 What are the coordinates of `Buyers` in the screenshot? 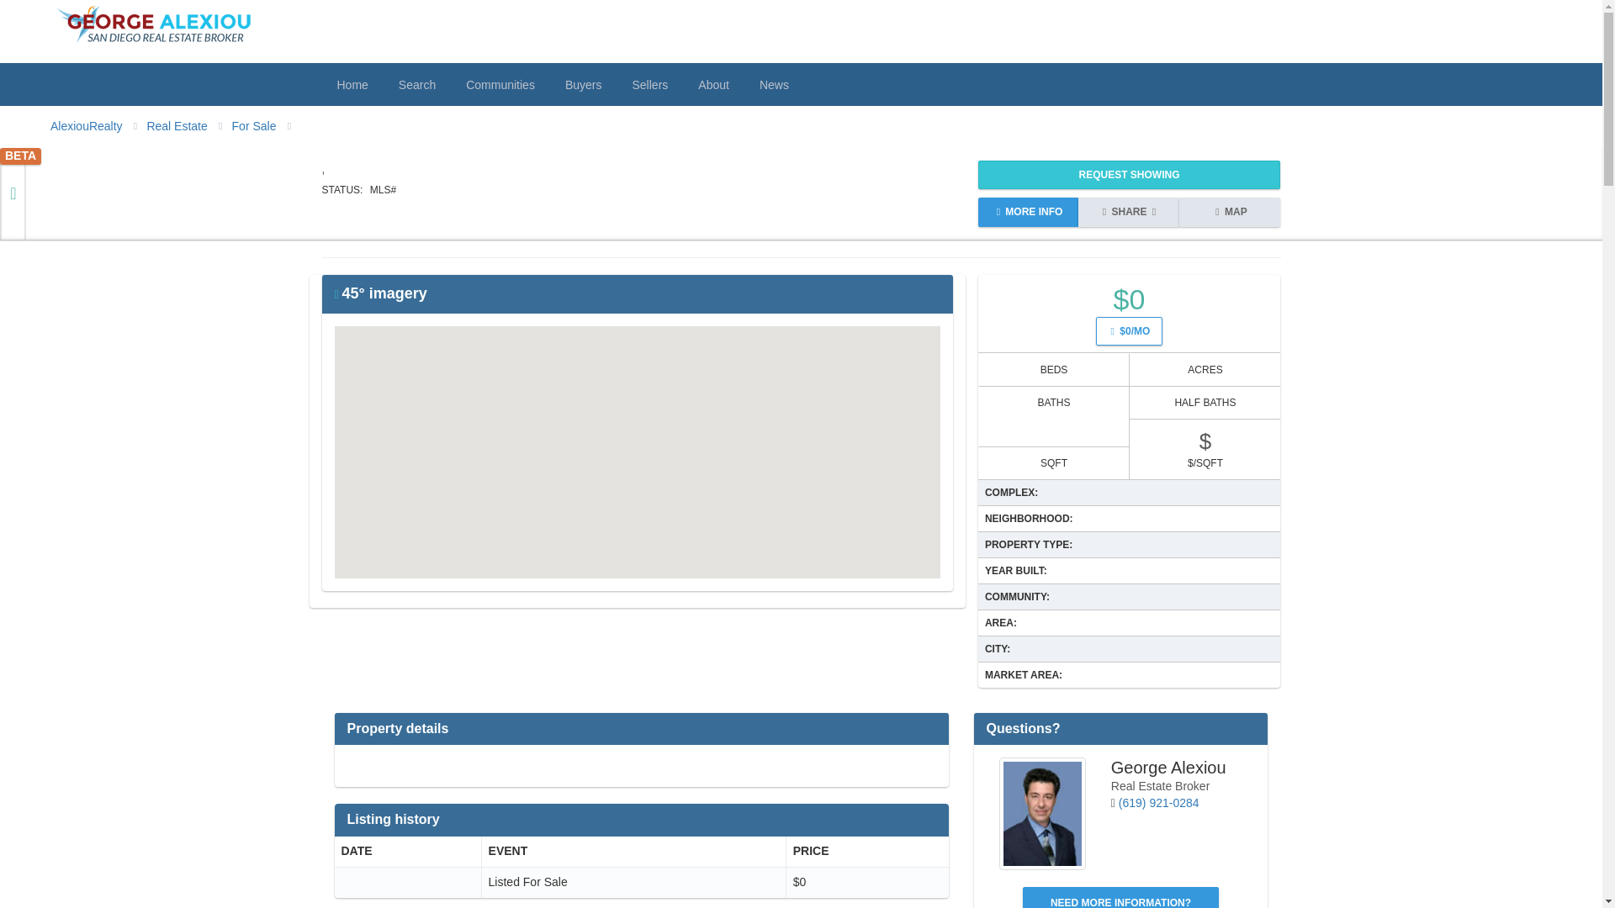 It's located at (584, 84).